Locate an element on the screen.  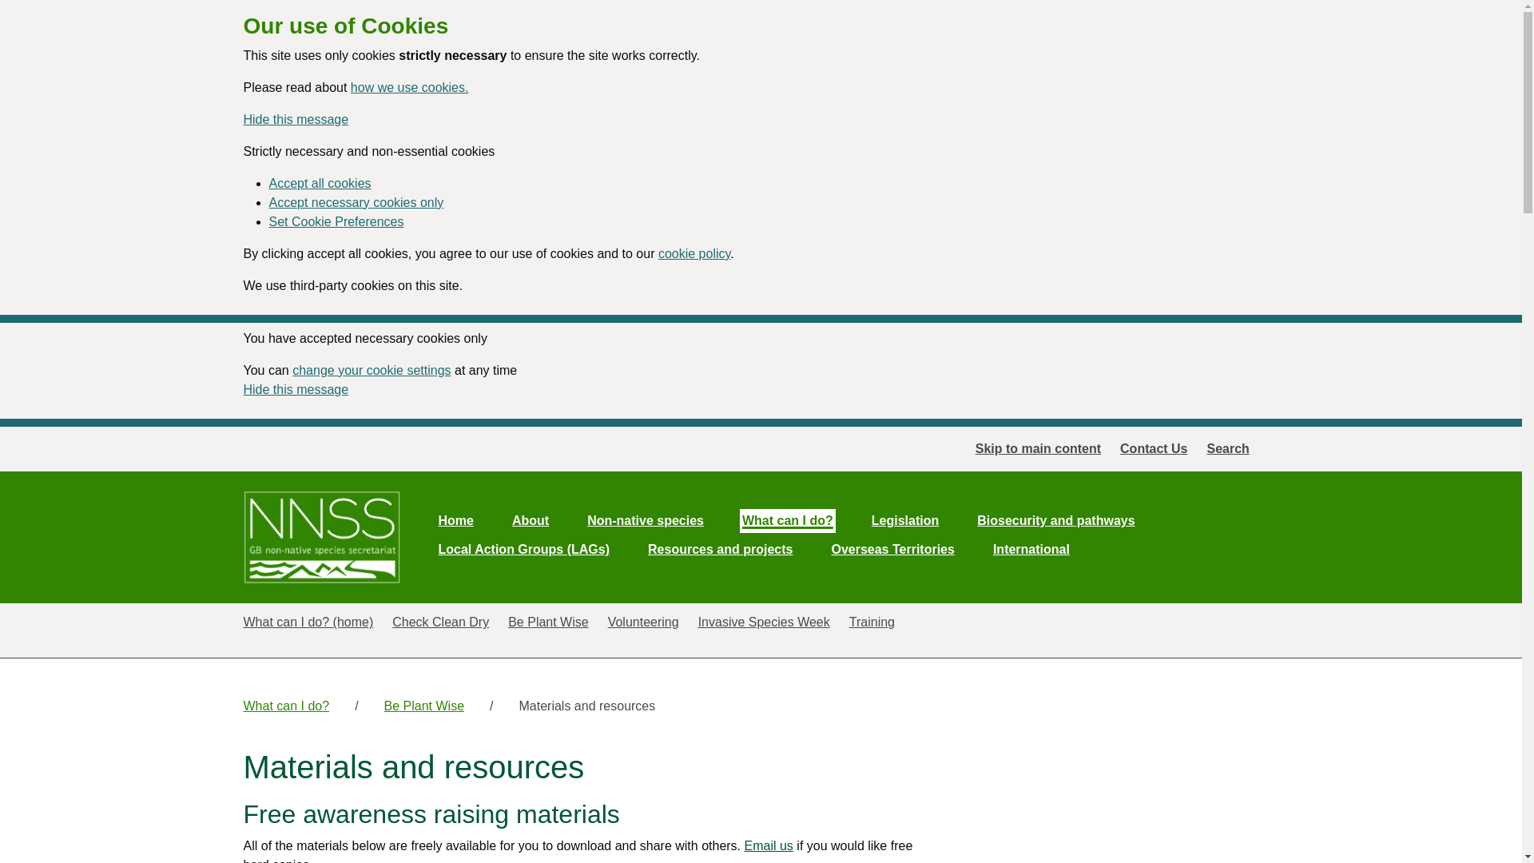
Legislation is located at coordinates (904, 521).